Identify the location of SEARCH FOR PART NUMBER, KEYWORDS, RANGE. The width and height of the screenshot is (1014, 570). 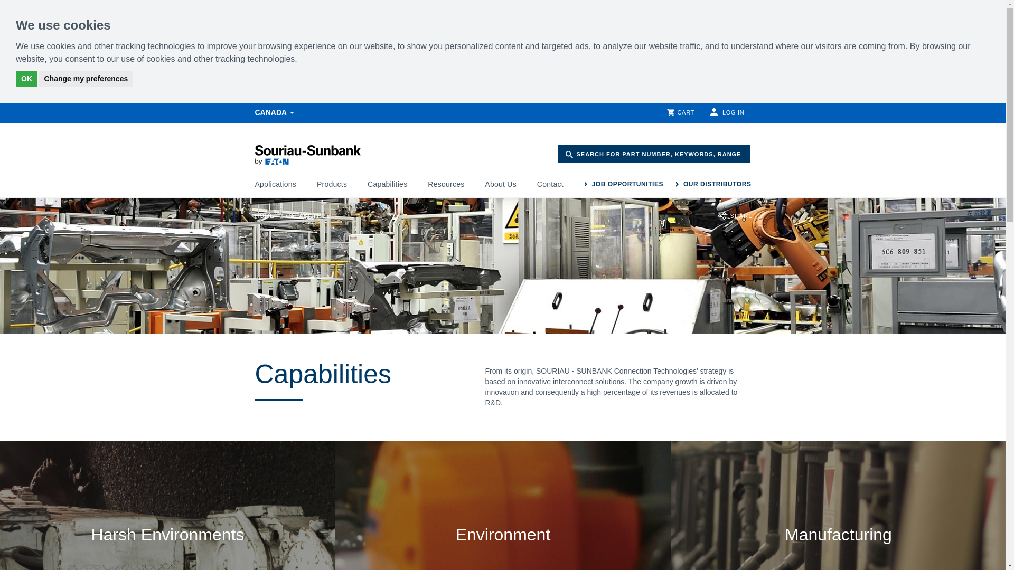
(654, 154).